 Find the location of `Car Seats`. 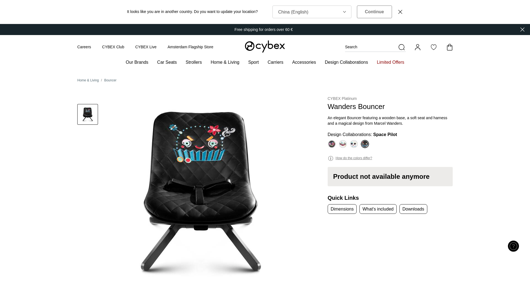

Car Seats is located at coordinates (167, 61).